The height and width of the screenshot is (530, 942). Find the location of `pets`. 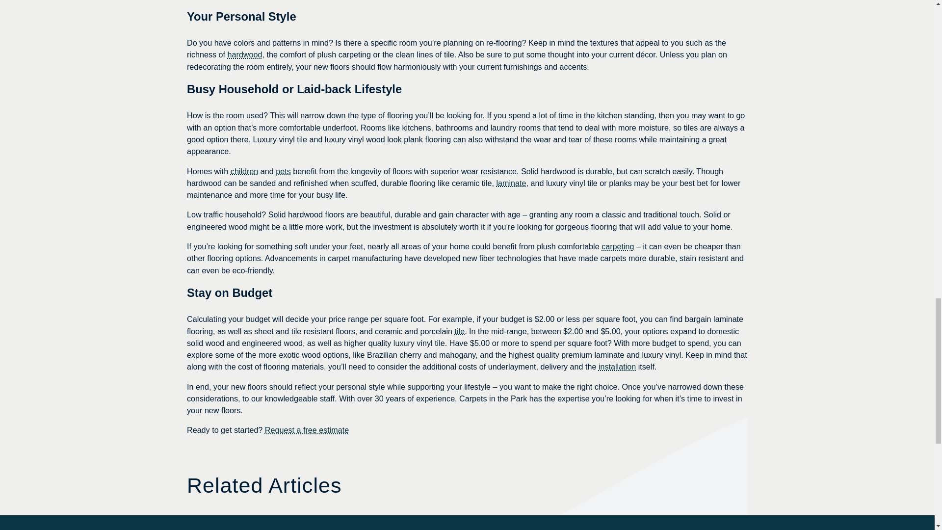

pets is located at coordinates (284, 171).